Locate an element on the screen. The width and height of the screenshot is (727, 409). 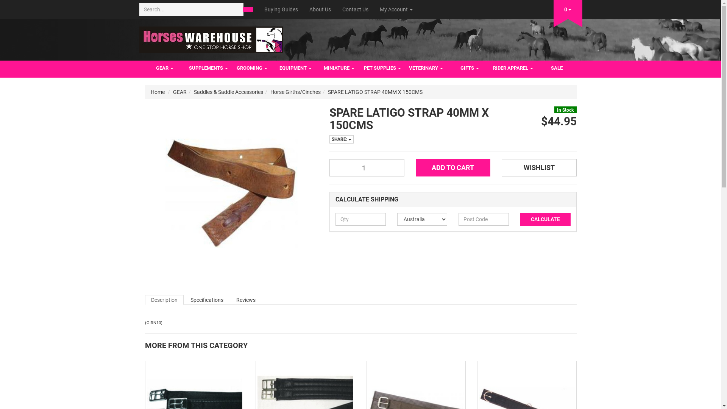
SUPPLEMENTS is located at coordinates (208, 69).